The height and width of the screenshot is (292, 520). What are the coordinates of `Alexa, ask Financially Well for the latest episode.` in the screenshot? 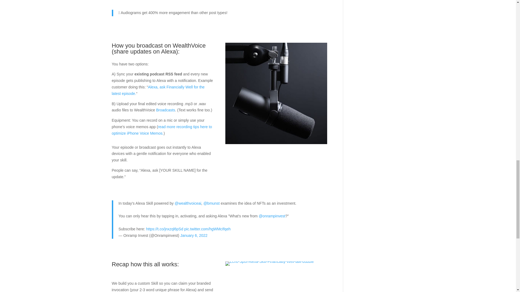 It's located at (158, 90).